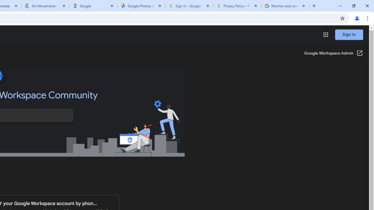  I want to click on Google Workspace Admin (Open in a new window), so click(333, 54).